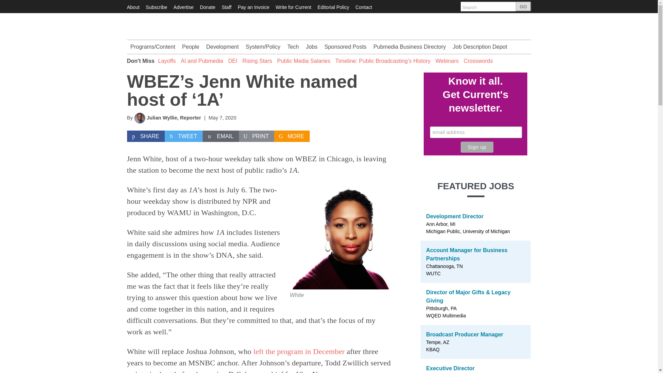 This screenshot has height=373, width=663. Describe the element at coordinates (227, 7) in the screenshot. I see `Staff` at that location.